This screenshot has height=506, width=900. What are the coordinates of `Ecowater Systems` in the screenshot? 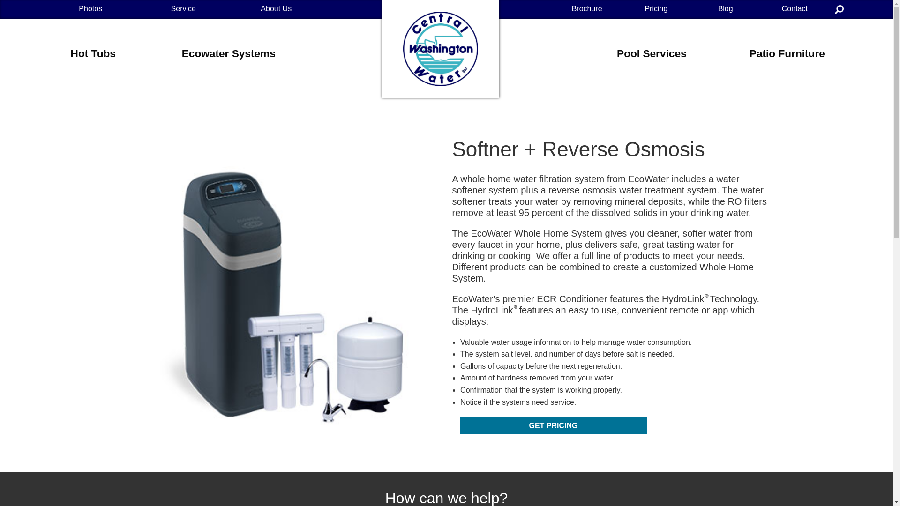 It's located at (228, 52).